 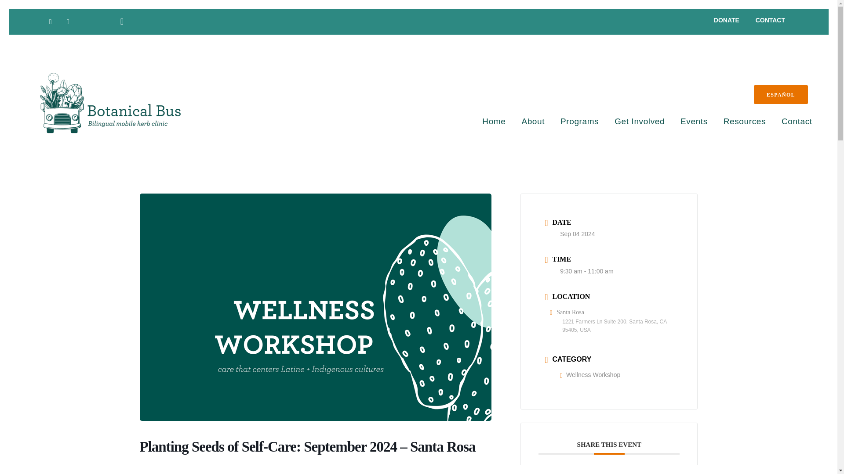 What do you see at coordinates (618, 473) in the screenshot?
I see `Linkedin` at bounding box center [618, 473].